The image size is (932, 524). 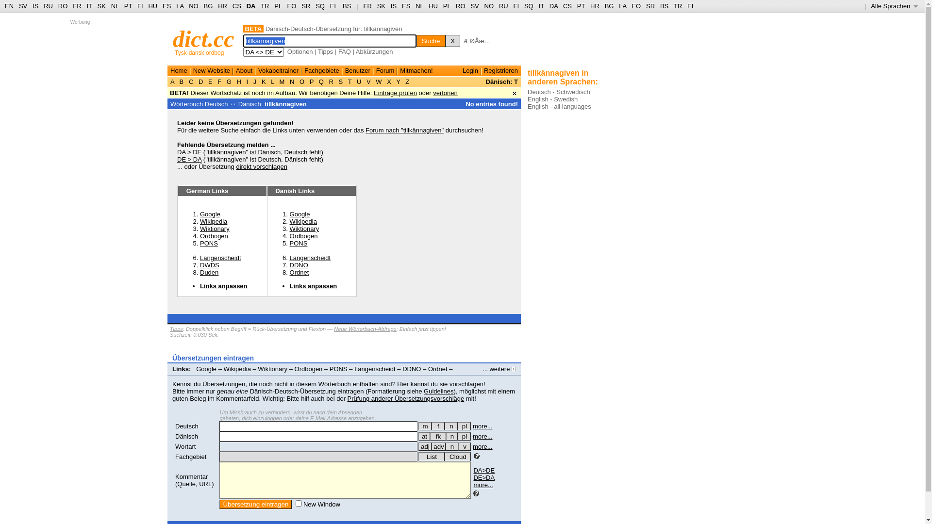 What do you see at coordinates (389, 82) in the screenshot?
I see `X` at bounding box center [389, 82].